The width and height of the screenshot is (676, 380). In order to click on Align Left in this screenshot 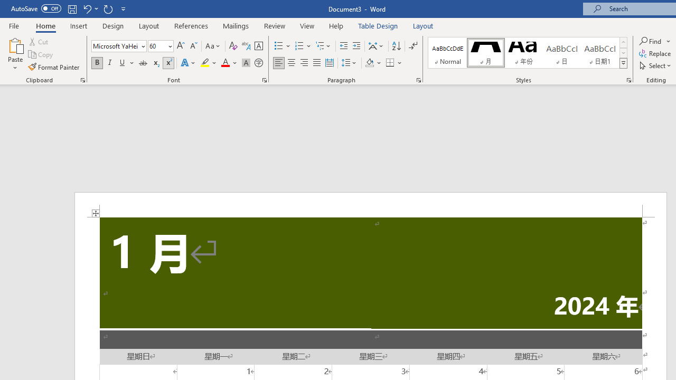, I will do `click(279, 63)`.